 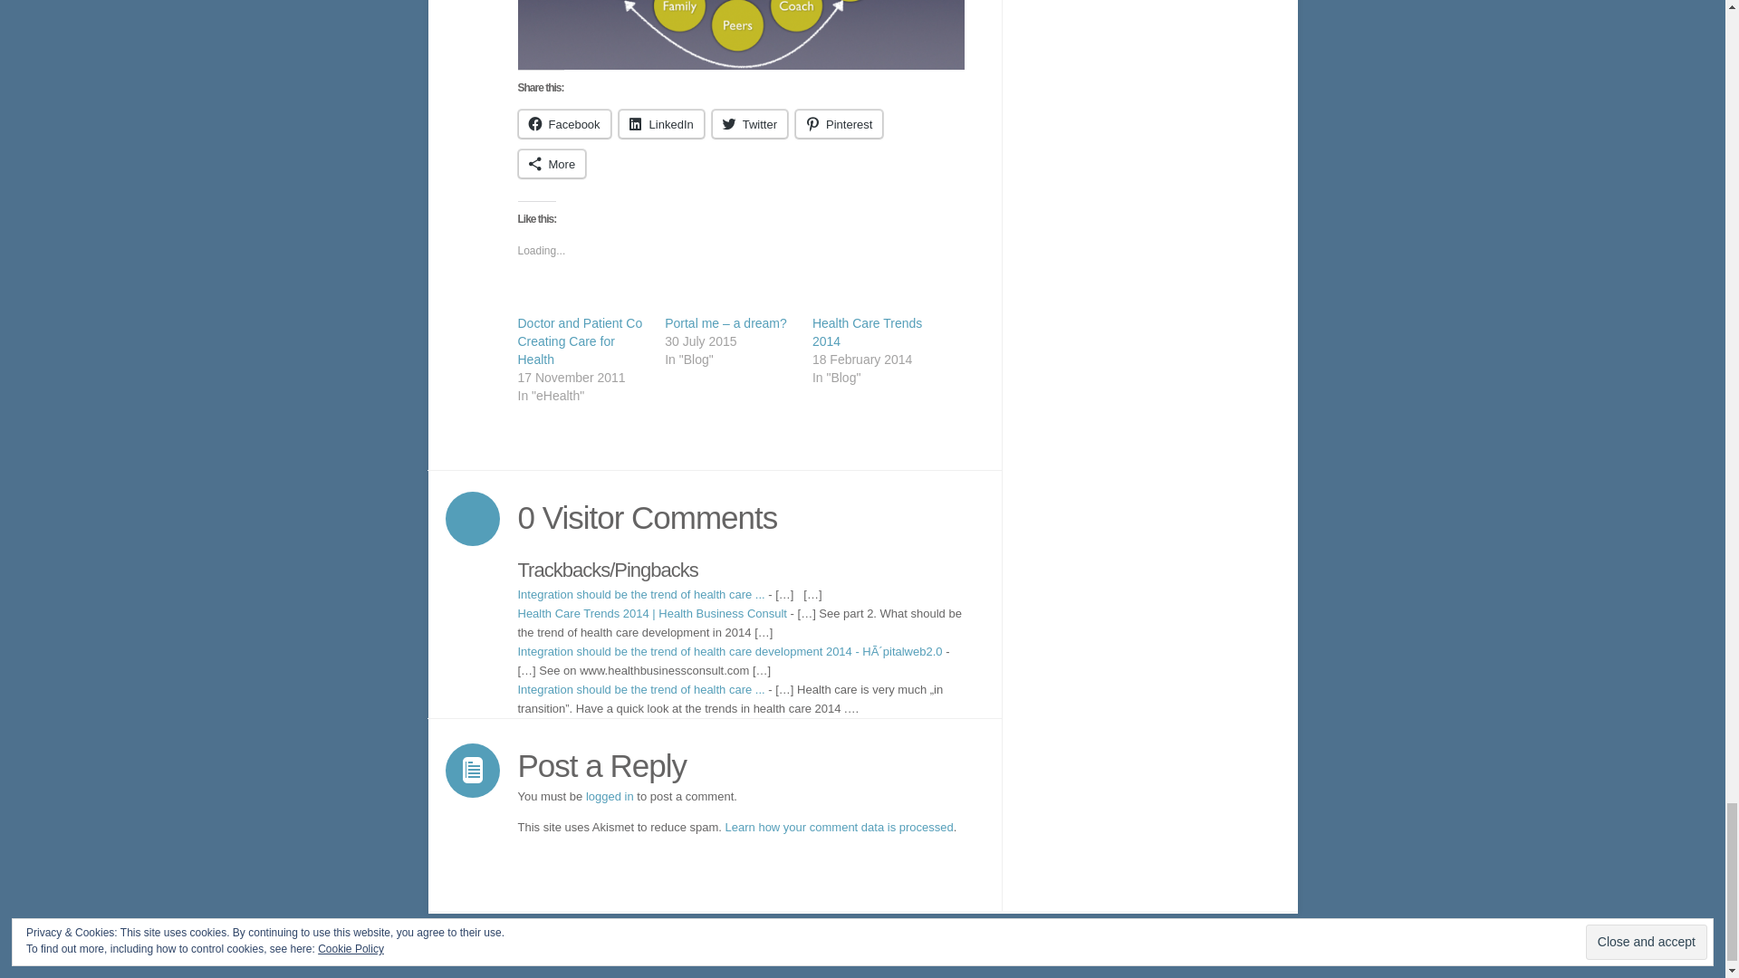 What do you see at coordinates (565, 123) in the screenshot?
I see `Click to share on Facebook` at bounding box center [565, 123].